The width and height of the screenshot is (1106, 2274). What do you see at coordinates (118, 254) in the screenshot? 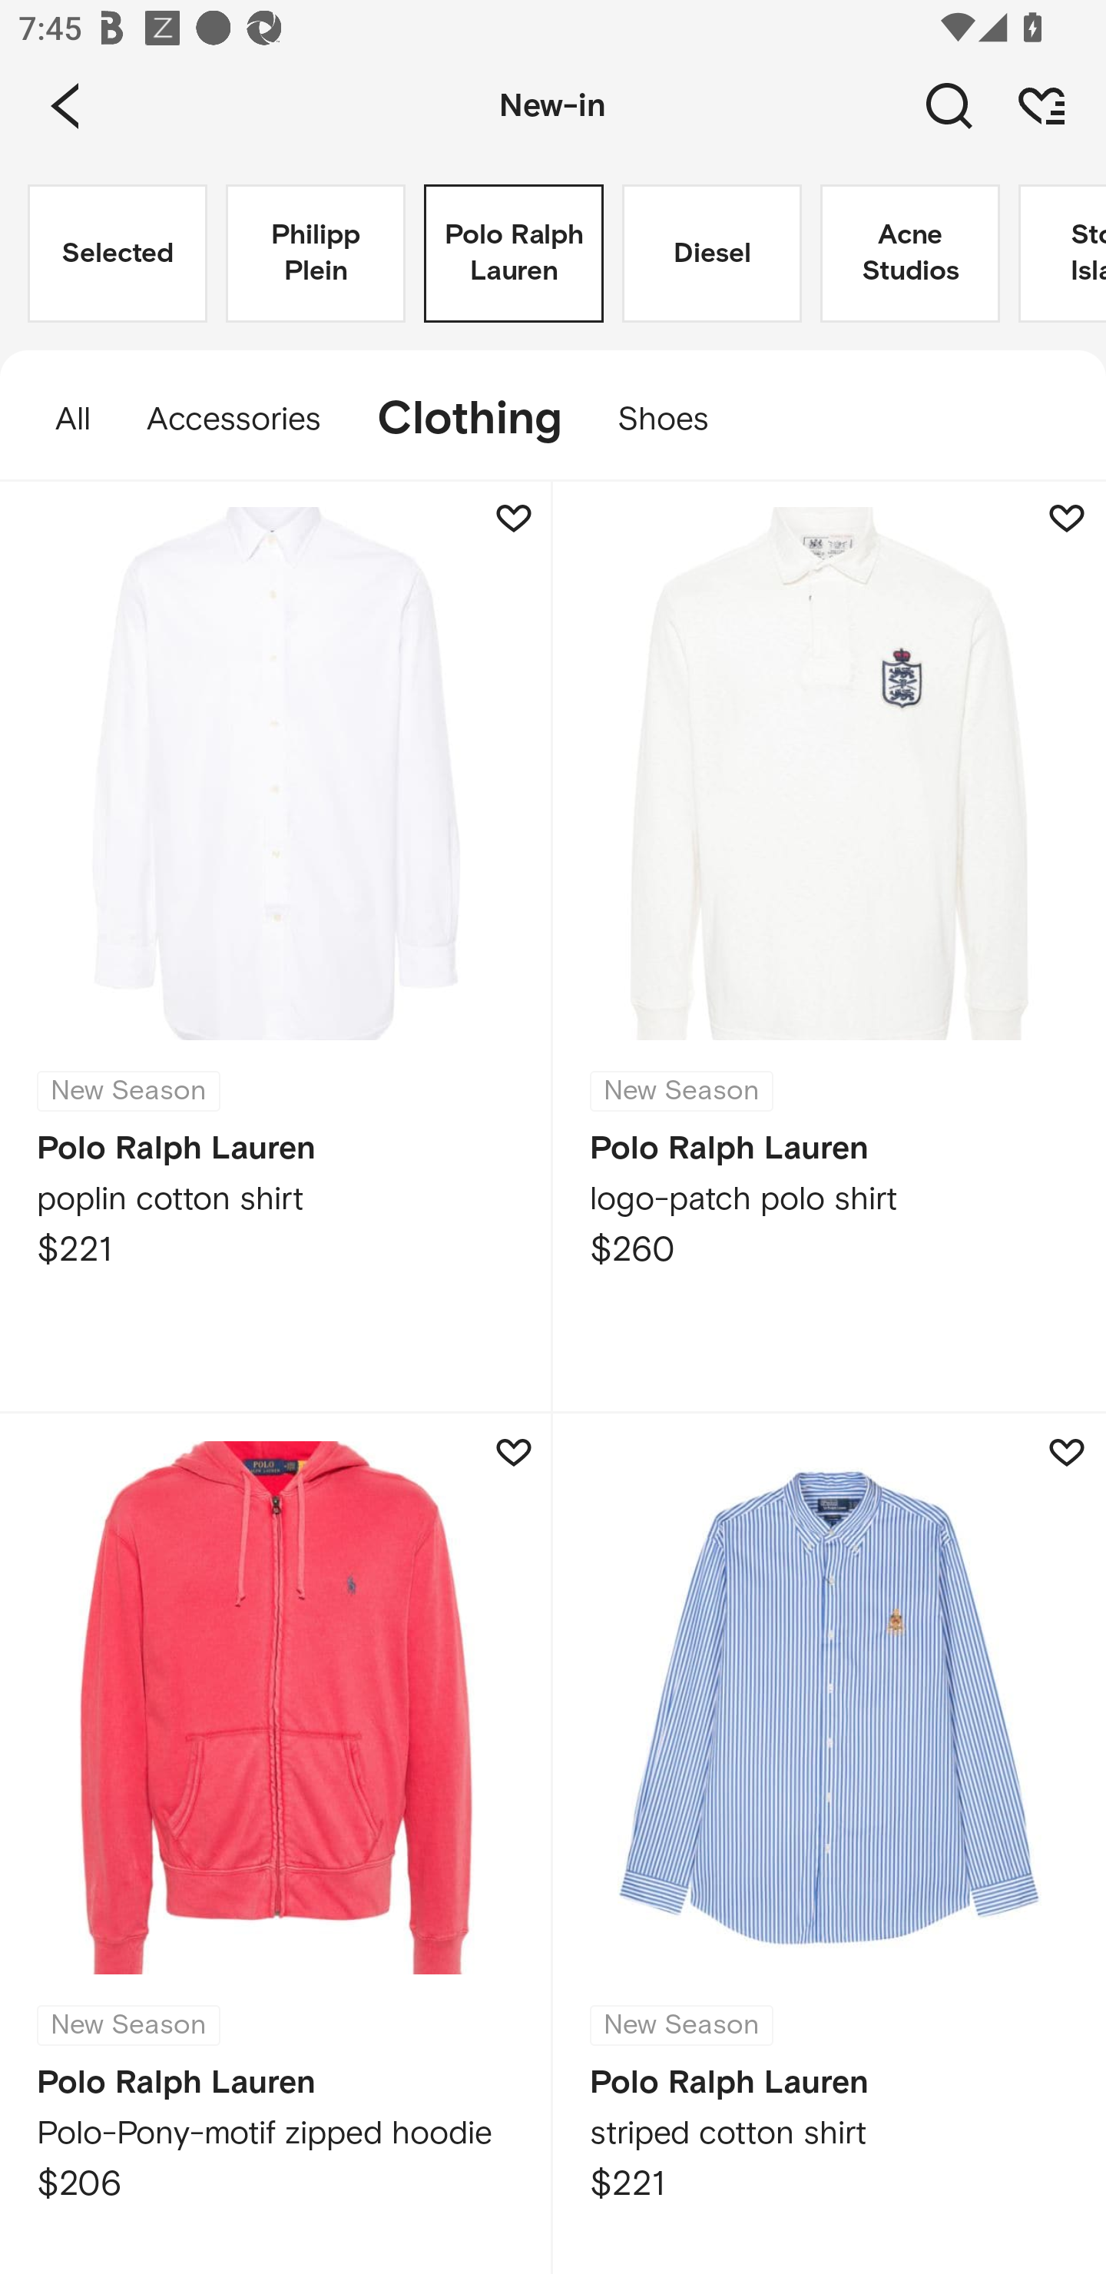
I see `Selected` at bounding box center [118, 254].